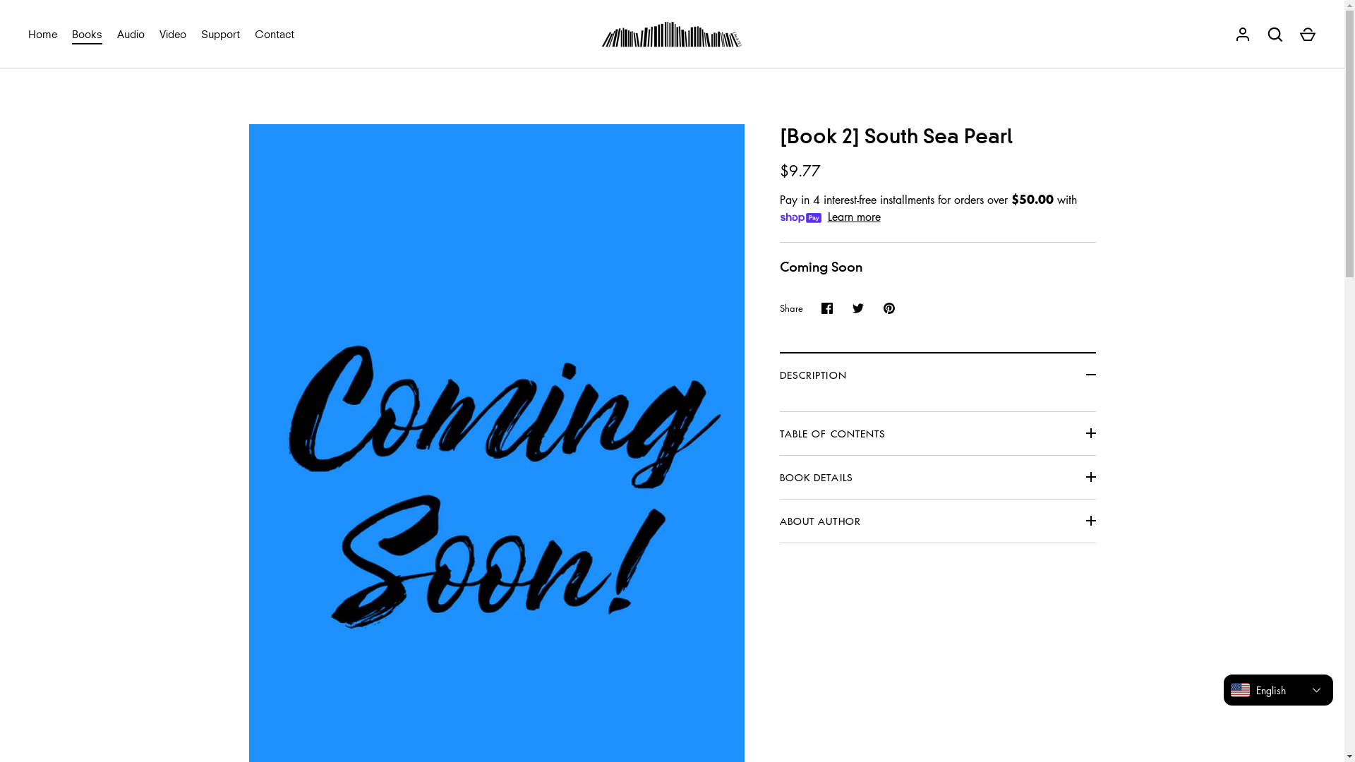 The height and width of the screenshot is (762, 1355). Describe the element at coordinates (858, 308) in the screenshot. I see `Share on Twitter` at that location.